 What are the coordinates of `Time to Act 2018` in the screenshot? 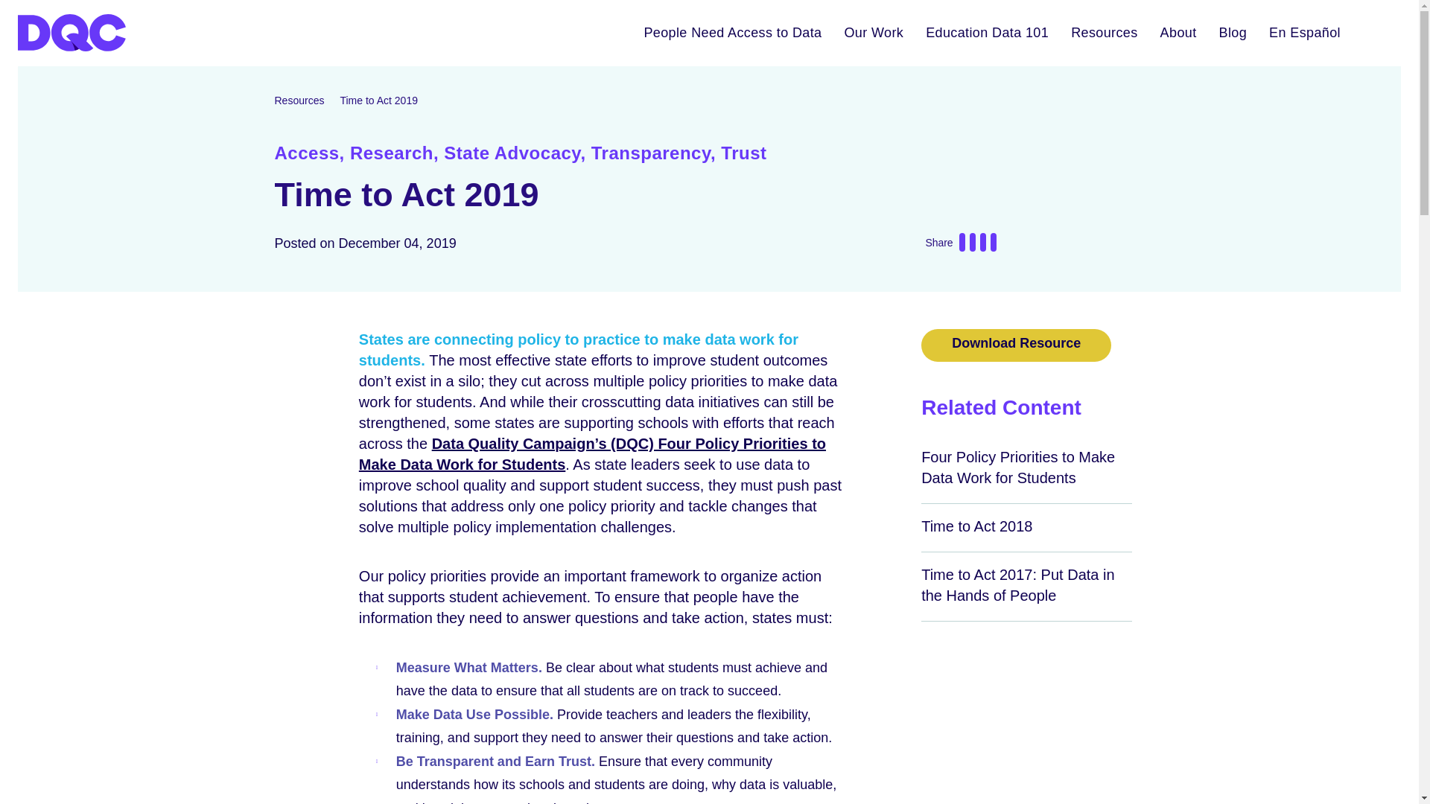 It's located at (976, 526).